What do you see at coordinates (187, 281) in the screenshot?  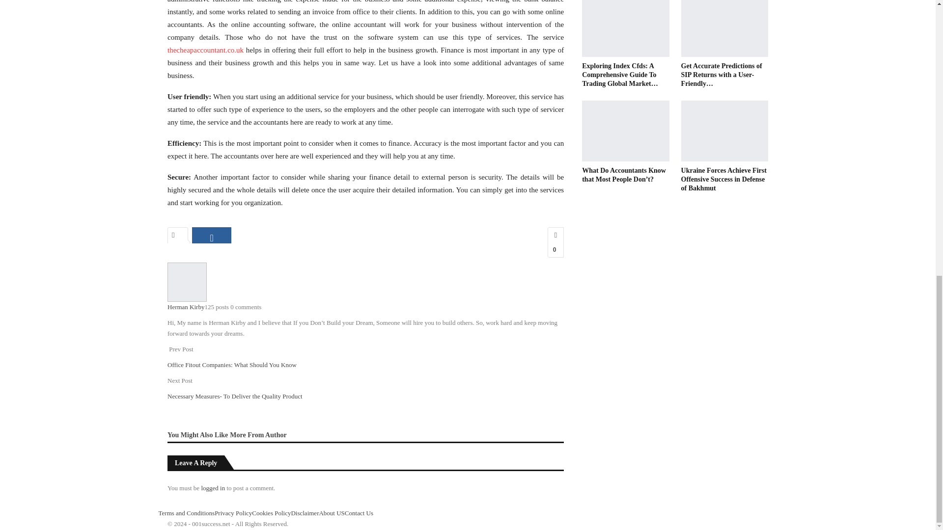 I see `Browse Author Articles` at bounding box center [187, 281].